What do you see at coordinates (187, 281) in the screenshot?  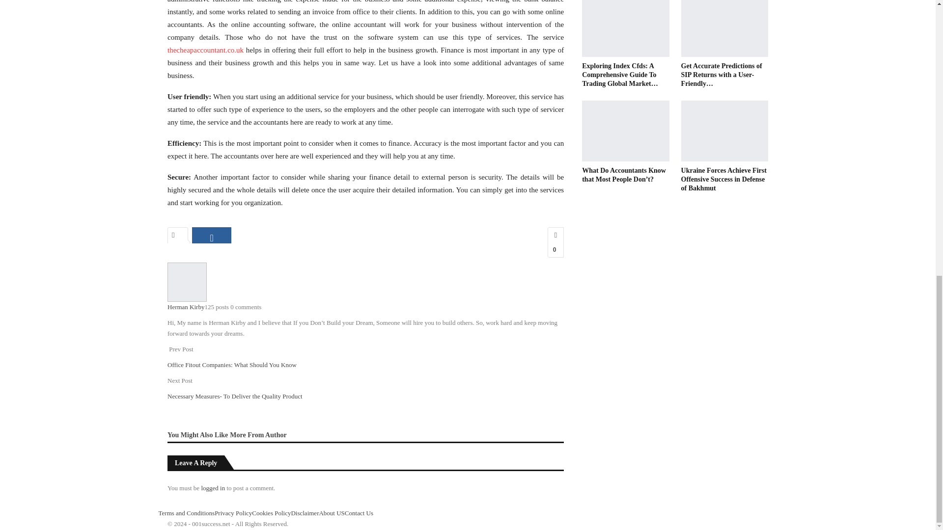 I see `Browse Author Articles` at bounding box center [187, 281].